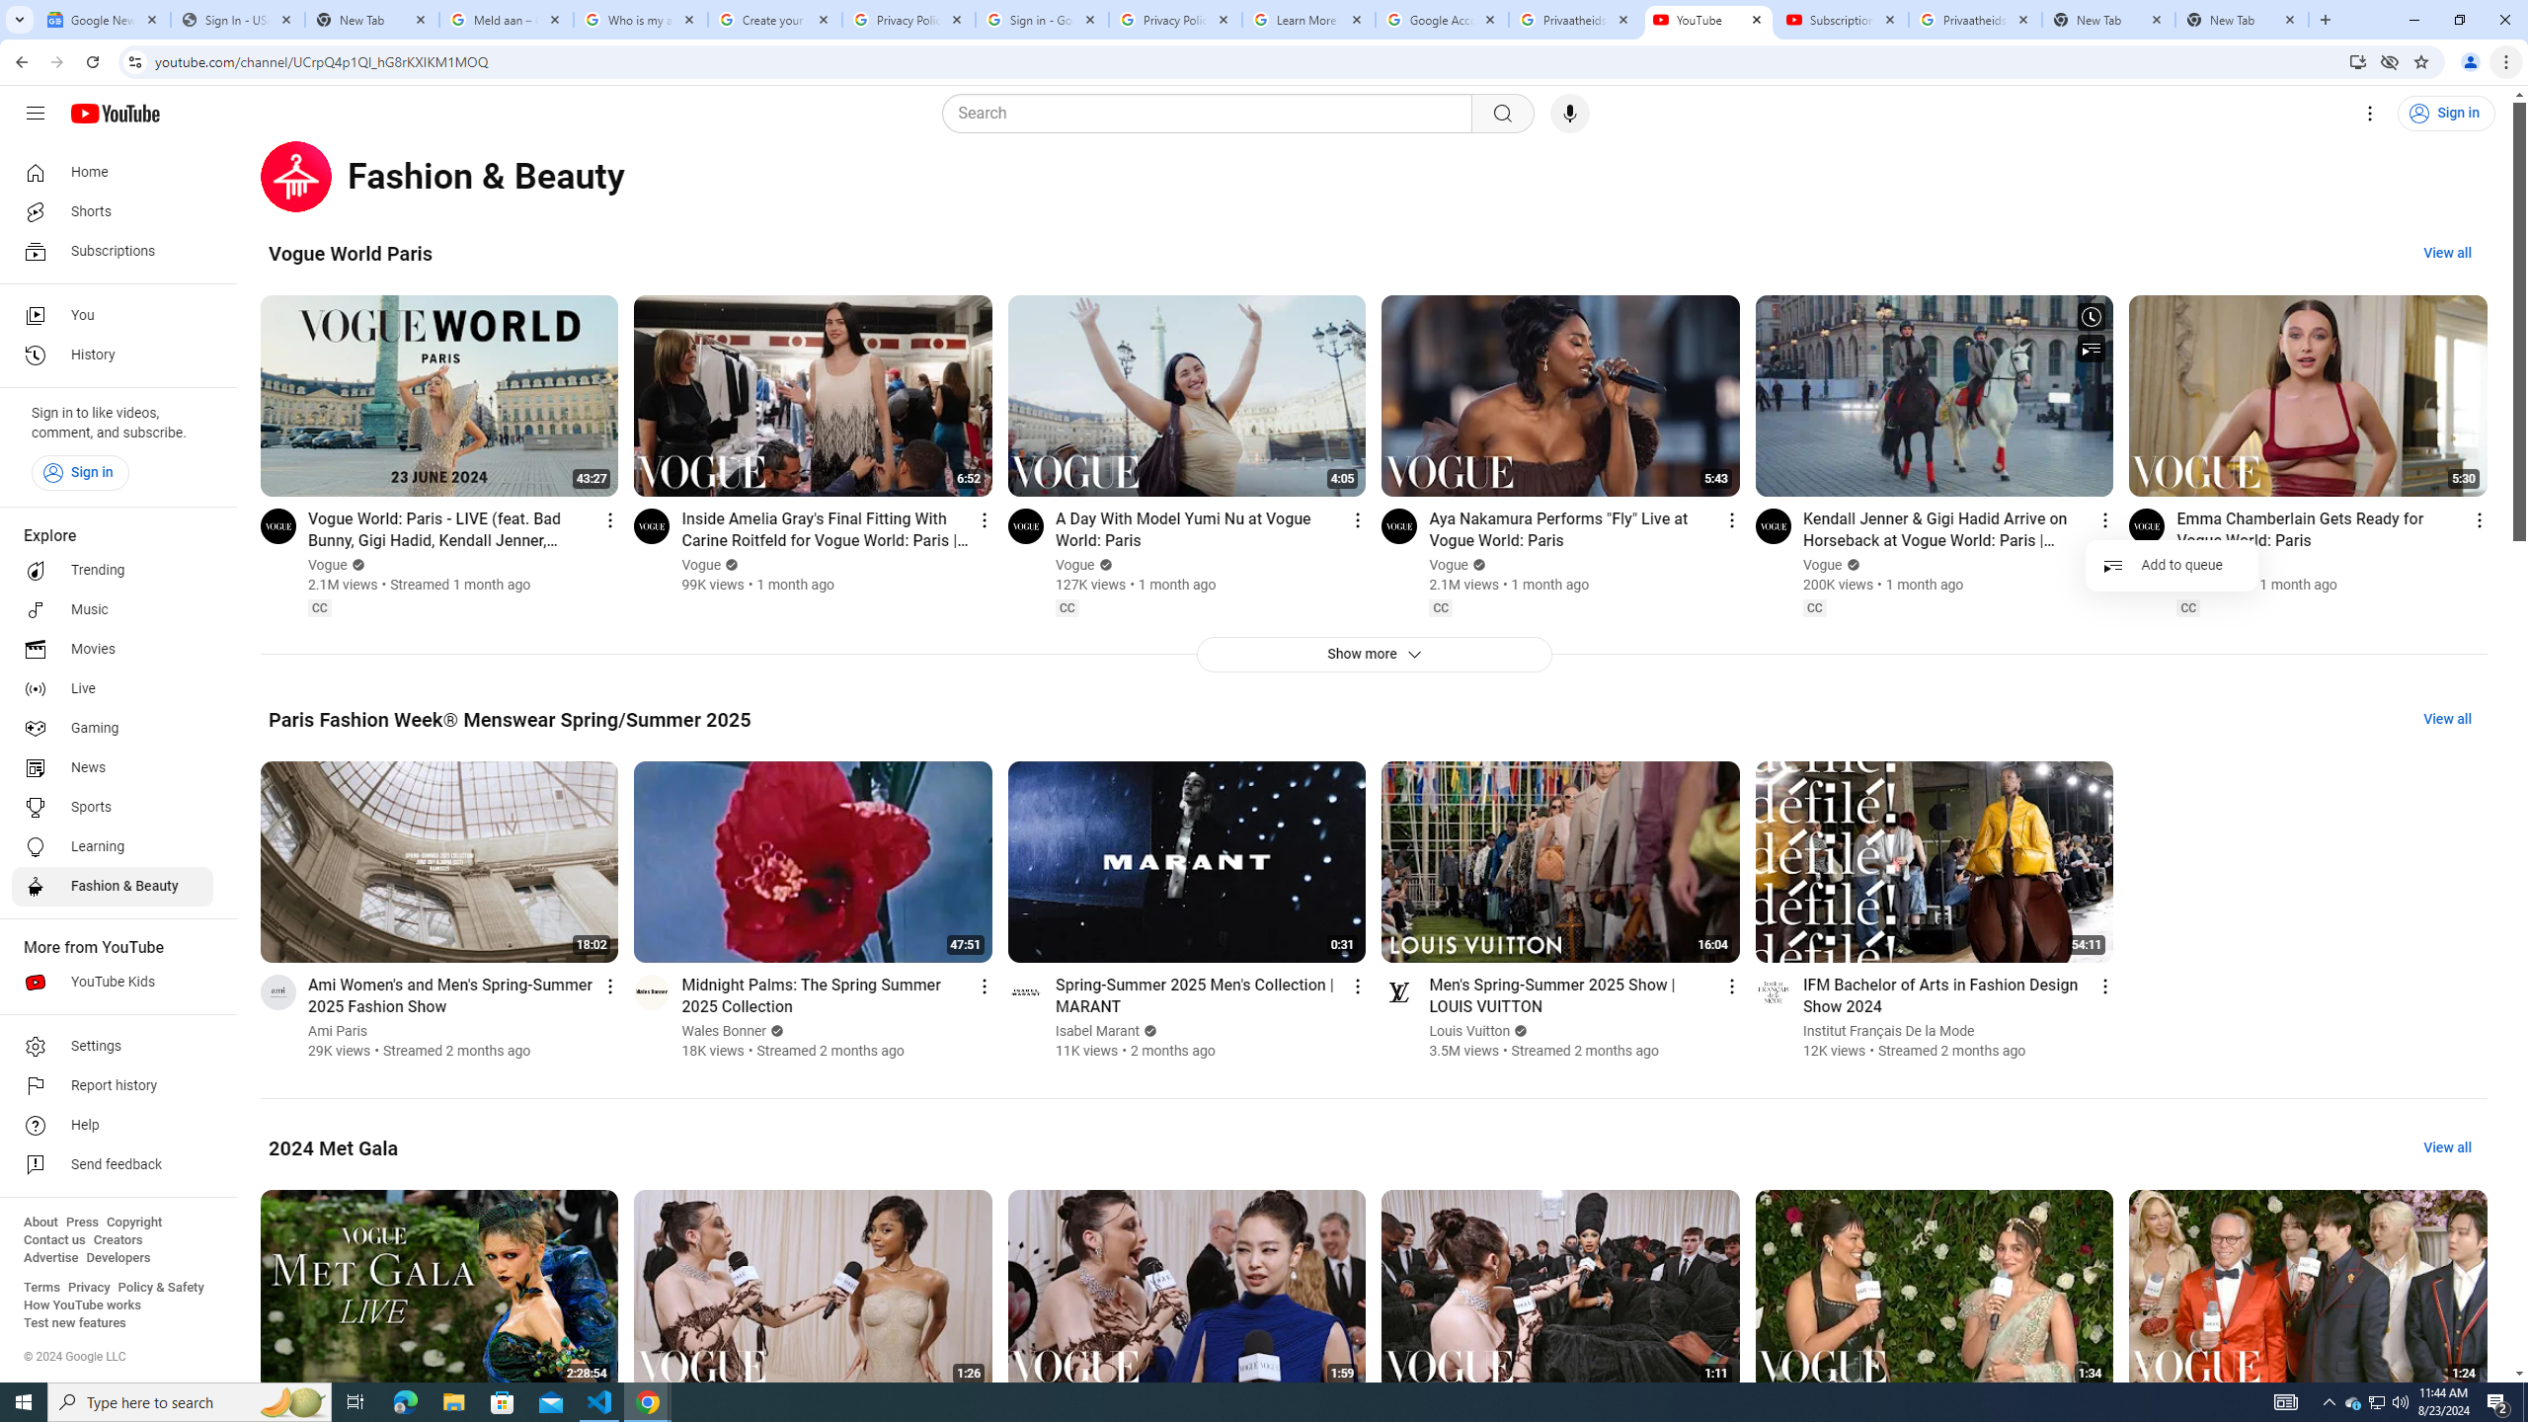  What do you see at coordinates (725, 1031) in the screenshot?
I see `Wales Bonner` at bounding box center [725, 1031].